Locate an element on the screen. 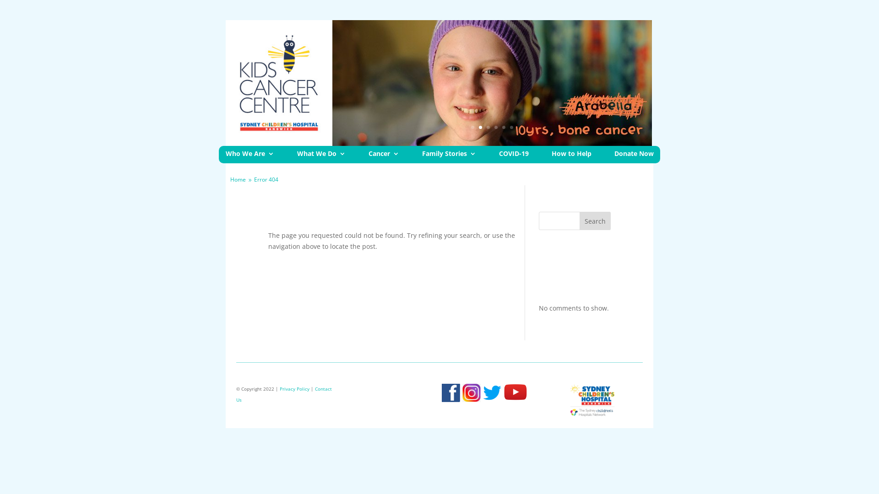 This screenshot has width=879, height=494. 5 is located at coordinates (504, 127).